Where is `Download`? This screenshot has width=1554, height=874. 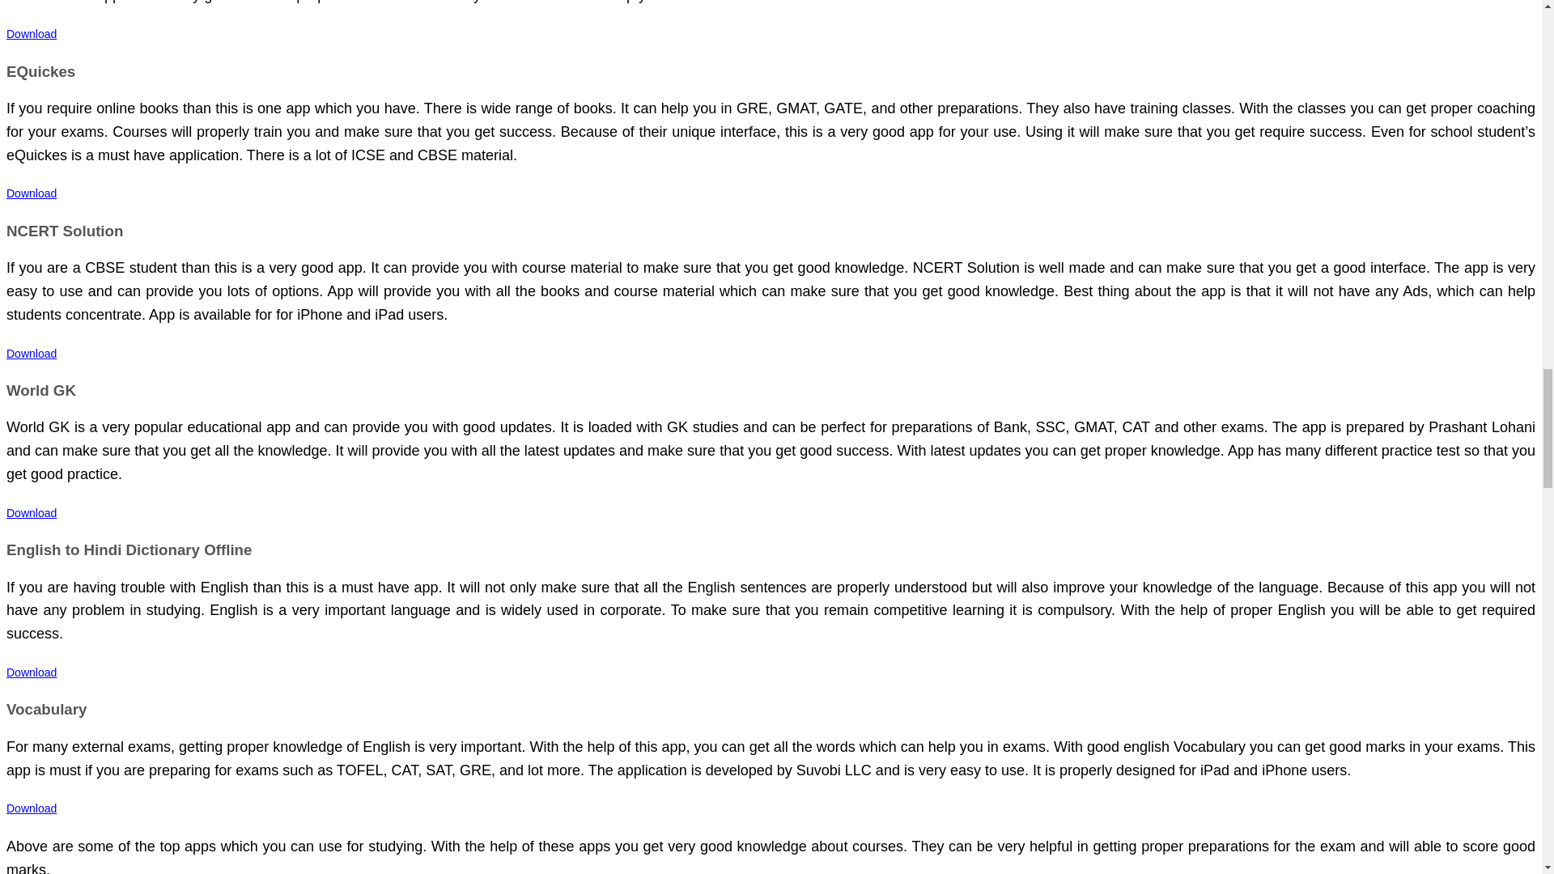 Download is located at coordinates (31, 353).